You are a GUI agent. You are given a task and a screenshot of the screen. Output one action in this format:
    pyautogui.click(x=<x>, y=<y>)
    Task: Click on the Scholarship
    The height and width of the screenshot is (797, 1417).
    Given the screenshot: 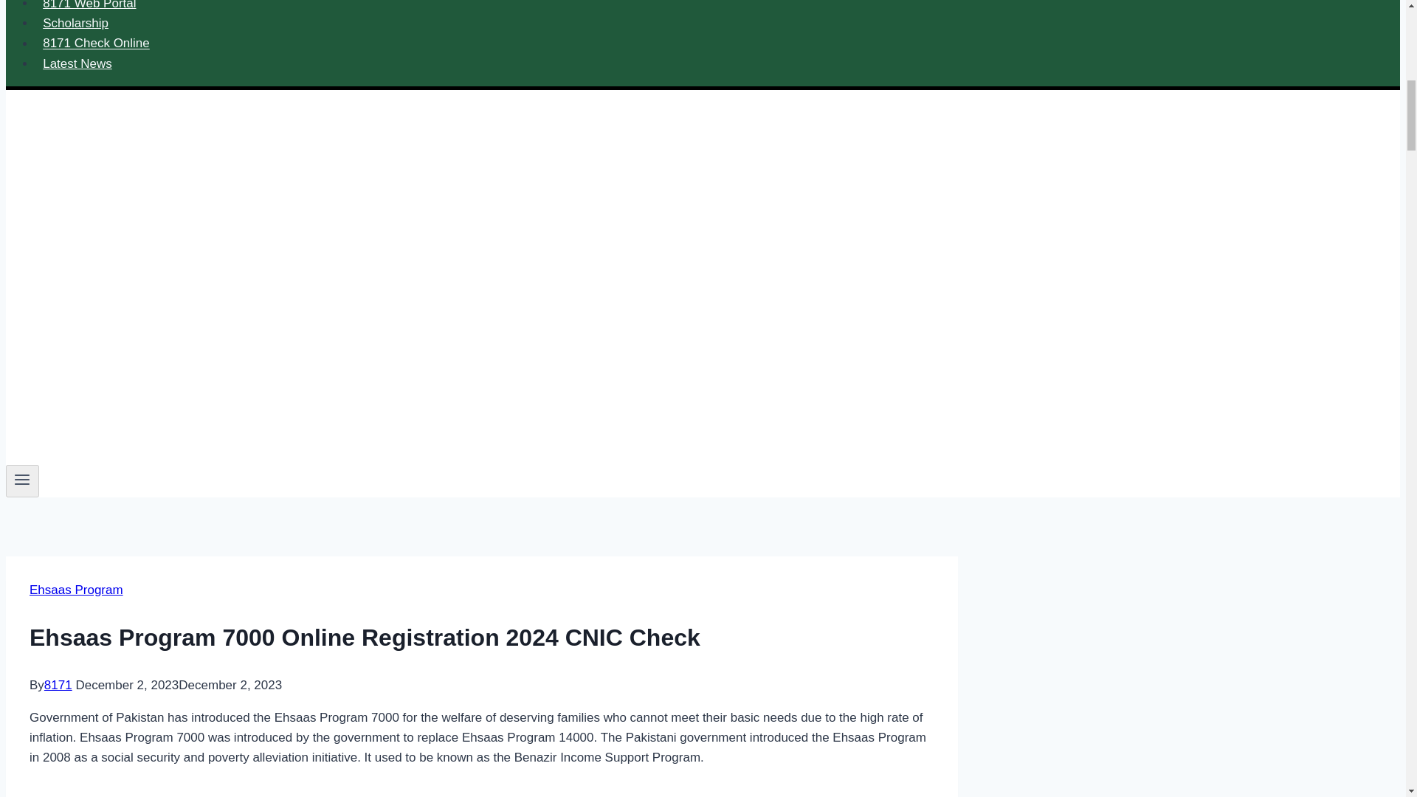 What is the action you would take?
    pyautogui.click(x=75, y=22)
    